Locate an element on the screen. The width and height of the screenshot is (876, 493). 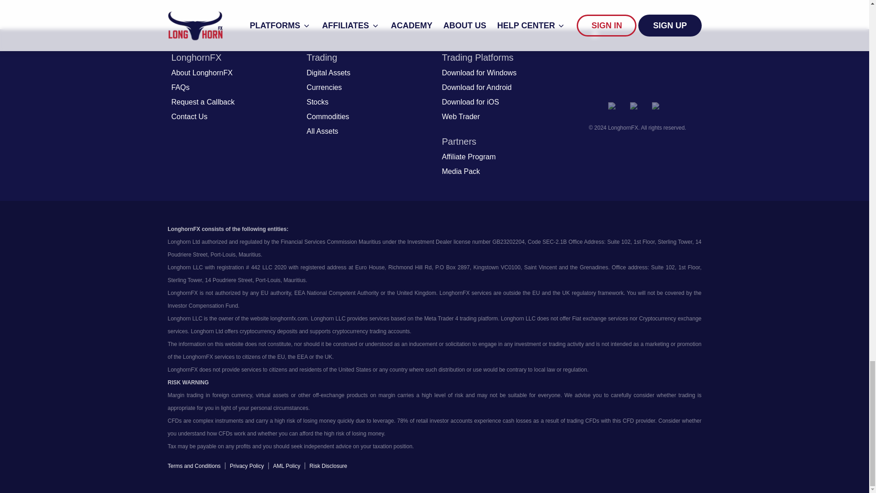
Commodities is located at coordinates (328, 117).